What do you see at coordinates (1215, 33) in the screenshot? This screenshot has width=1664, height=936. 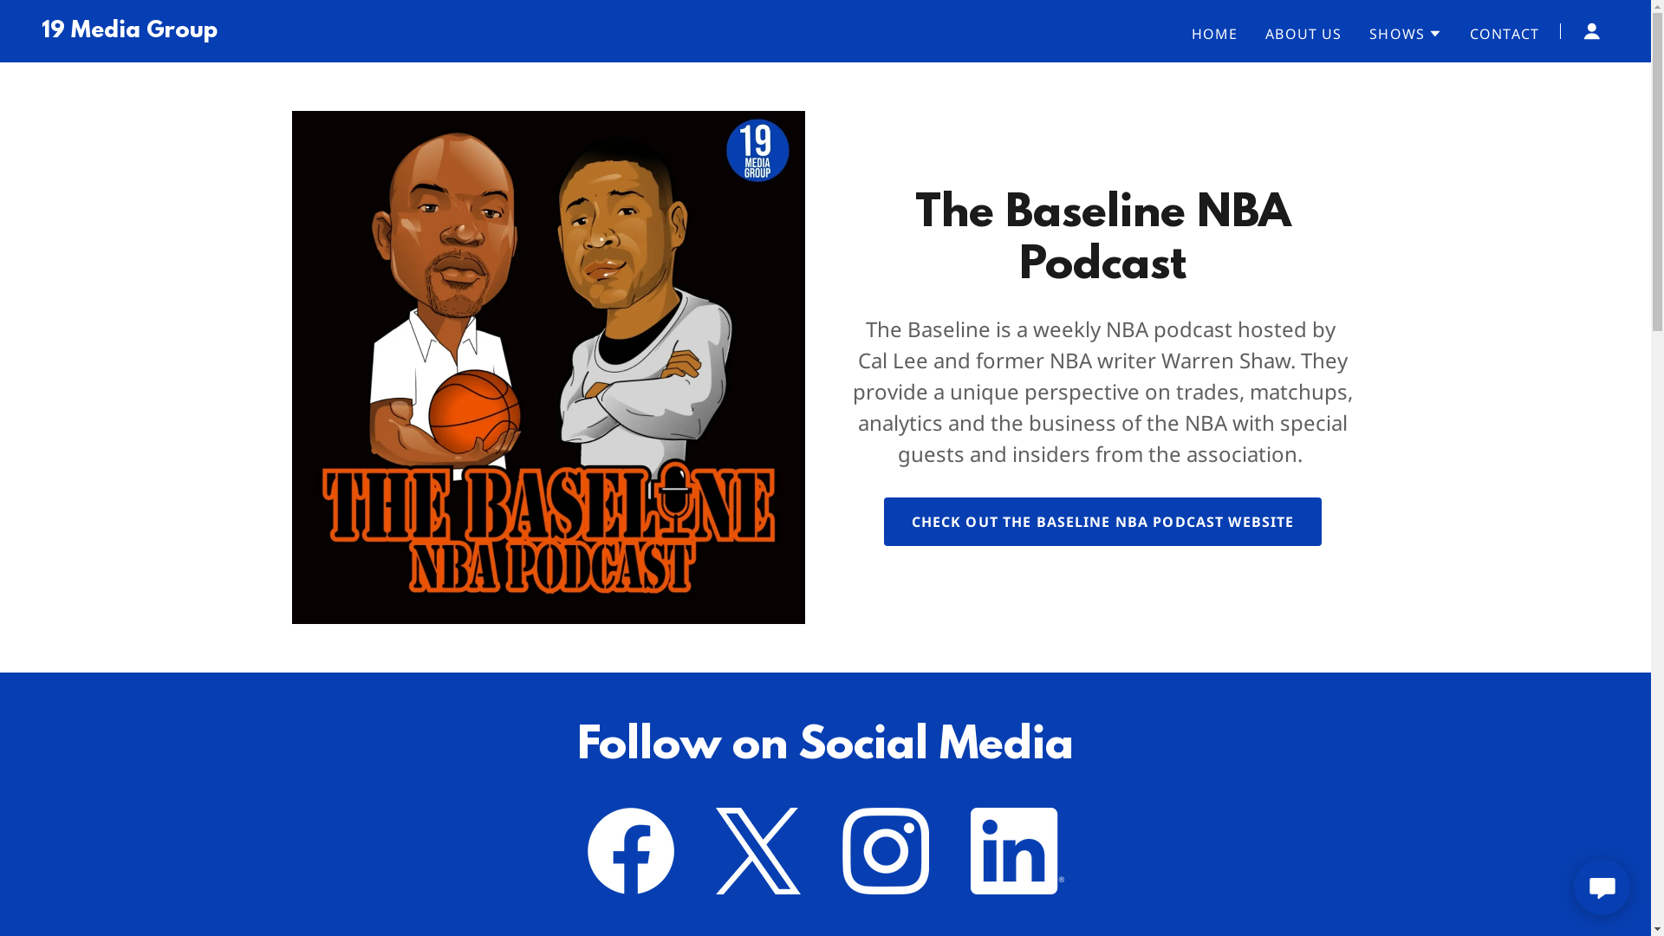 I see `HOME` at bounding box center [1215, 33].